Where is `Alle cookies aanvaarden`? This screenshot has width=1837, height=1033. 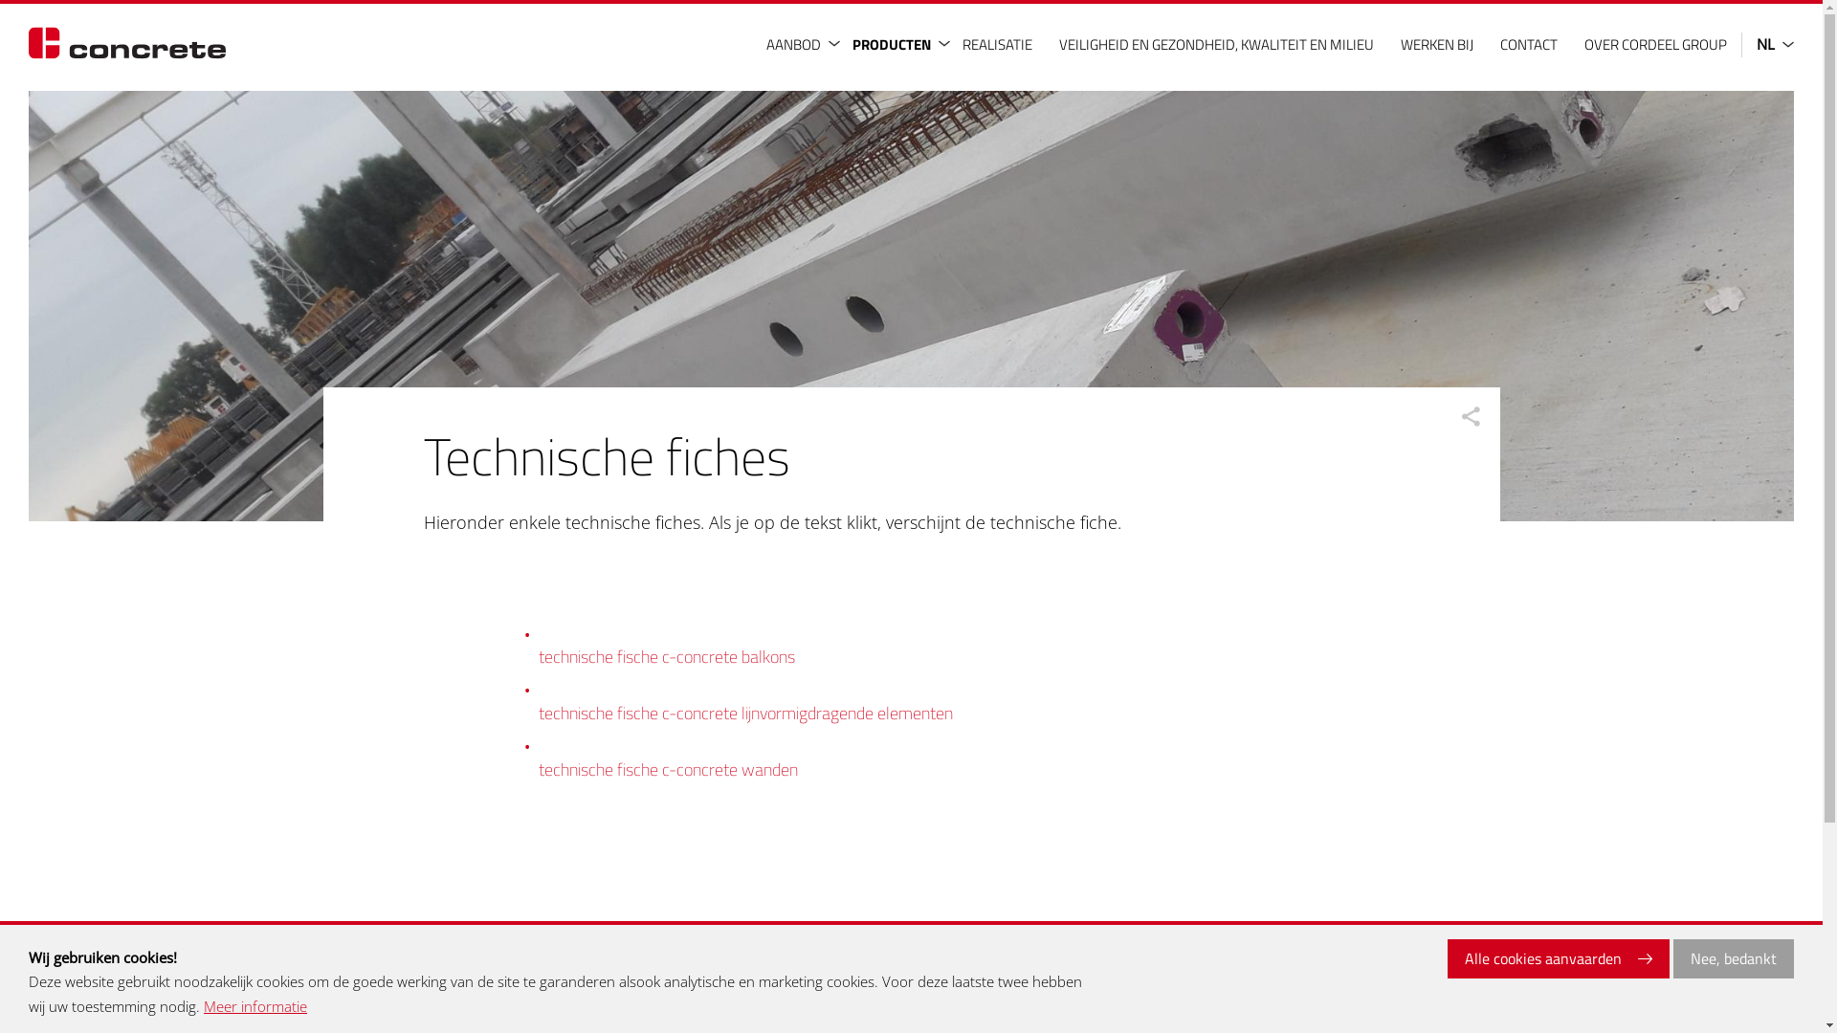
Alle cookies aanvaarden is located at coordinates (1559, 959).